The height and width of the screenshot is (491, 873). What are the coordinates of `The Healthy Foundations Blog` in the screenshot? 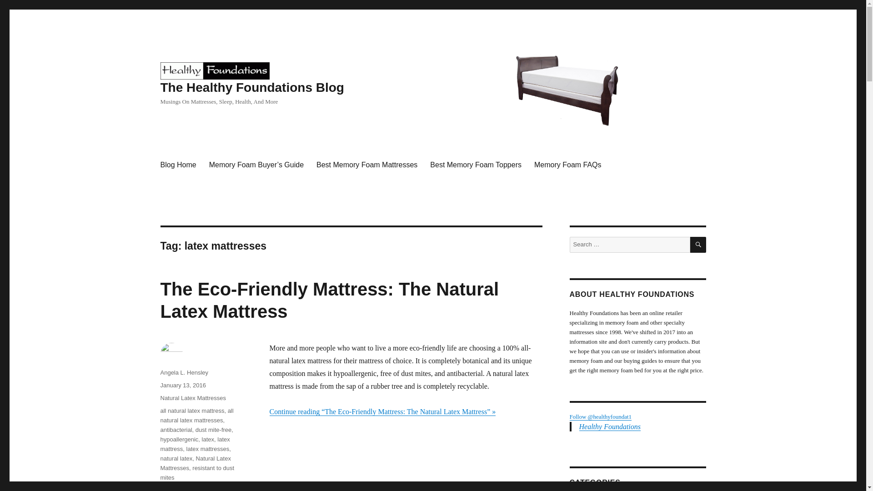 It's located at (214, 70).